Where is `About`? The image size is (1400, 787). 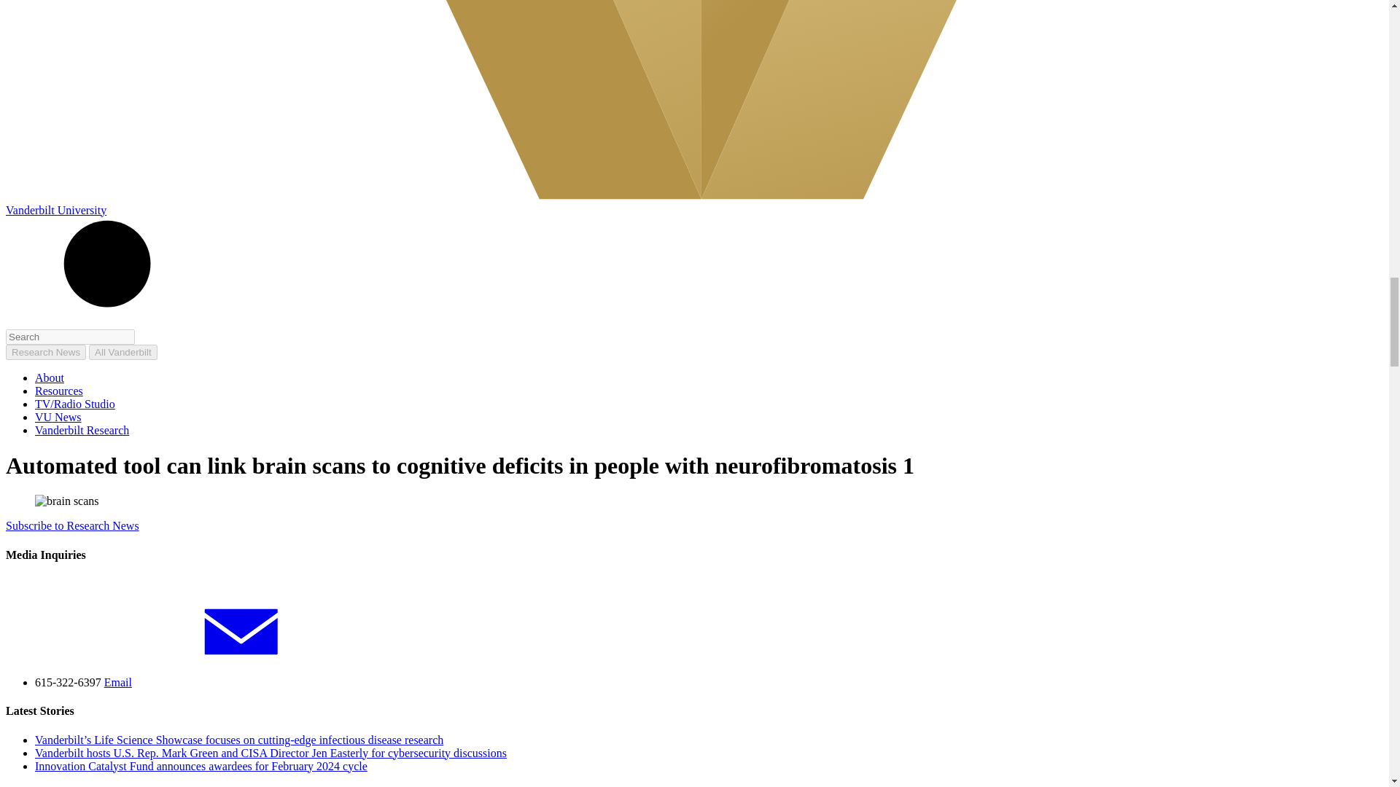
About is located at coordinates (50, 377).